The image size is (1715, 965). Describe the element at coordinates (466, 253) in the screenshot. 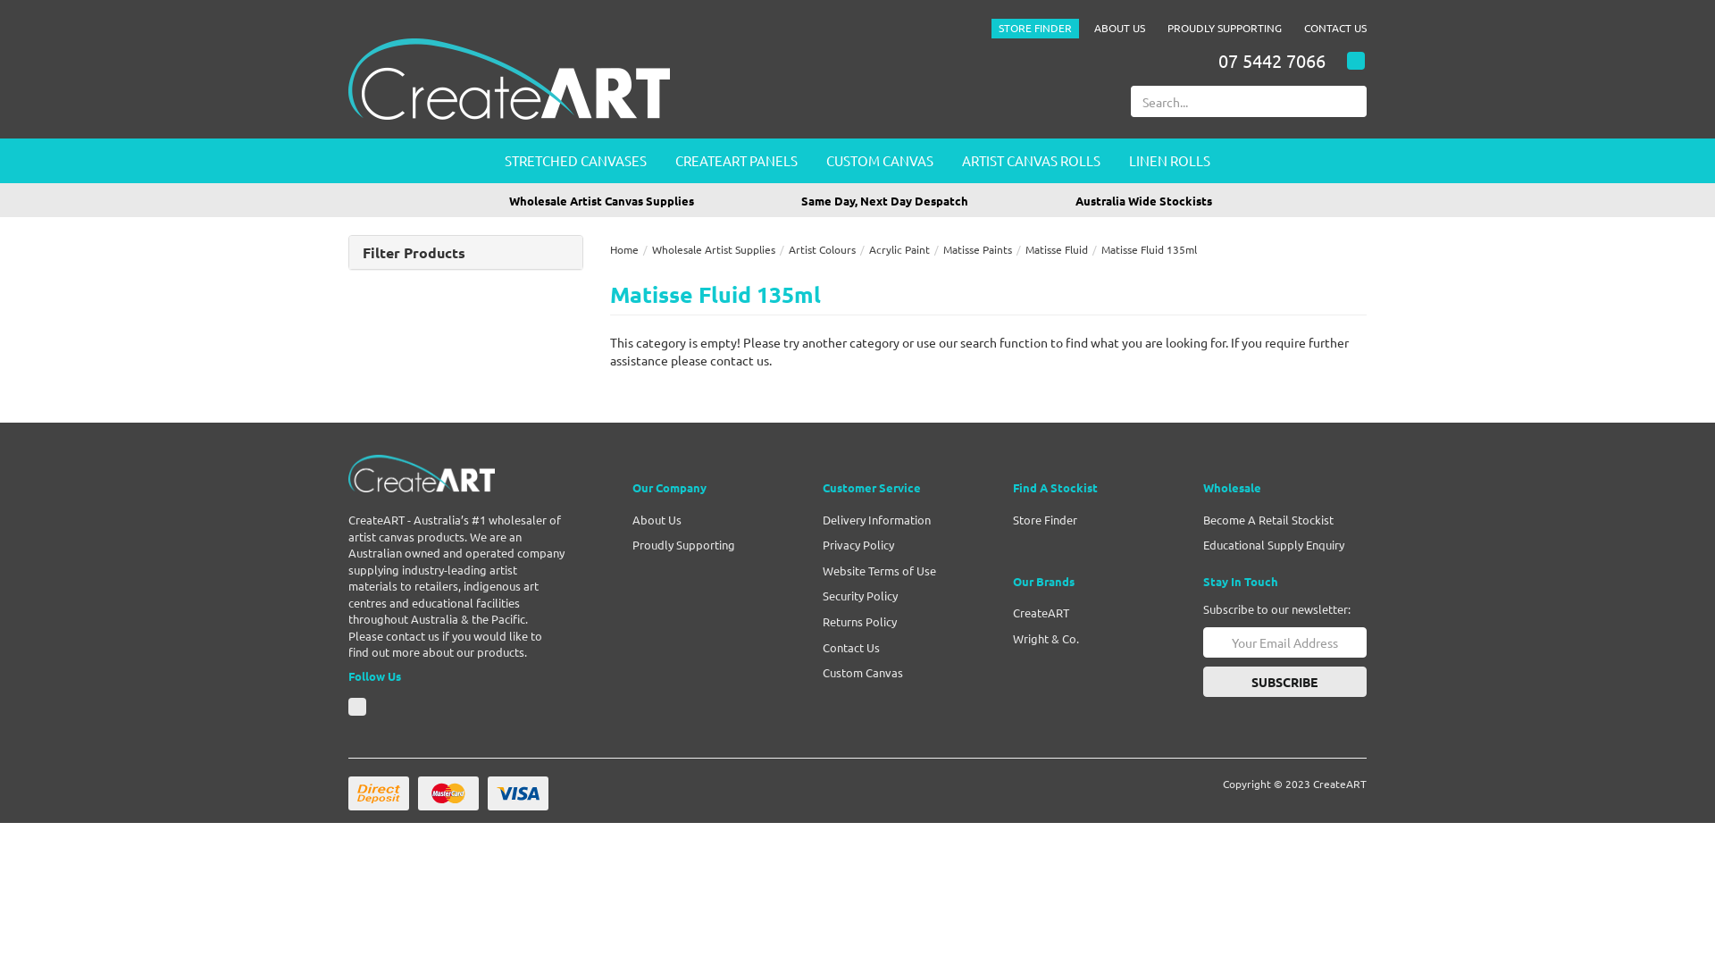

I see `Filter Products` at that location.